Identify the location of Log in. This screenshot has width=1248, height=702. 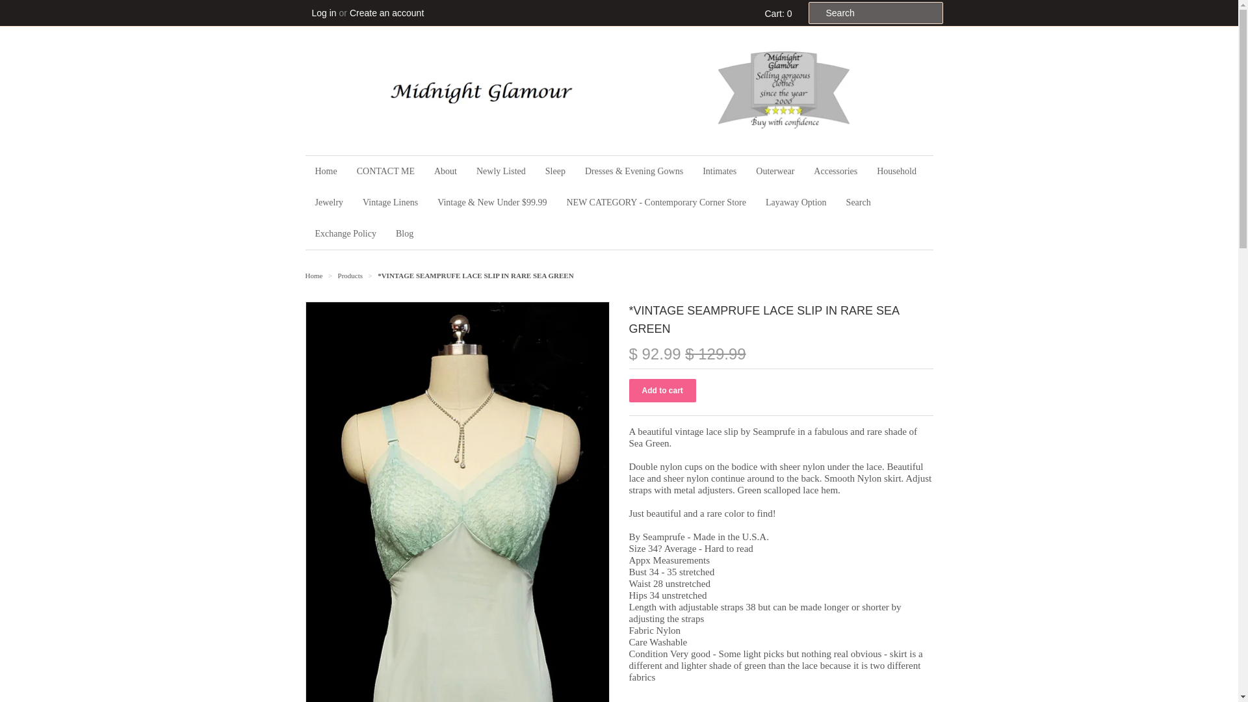
(324, 13).